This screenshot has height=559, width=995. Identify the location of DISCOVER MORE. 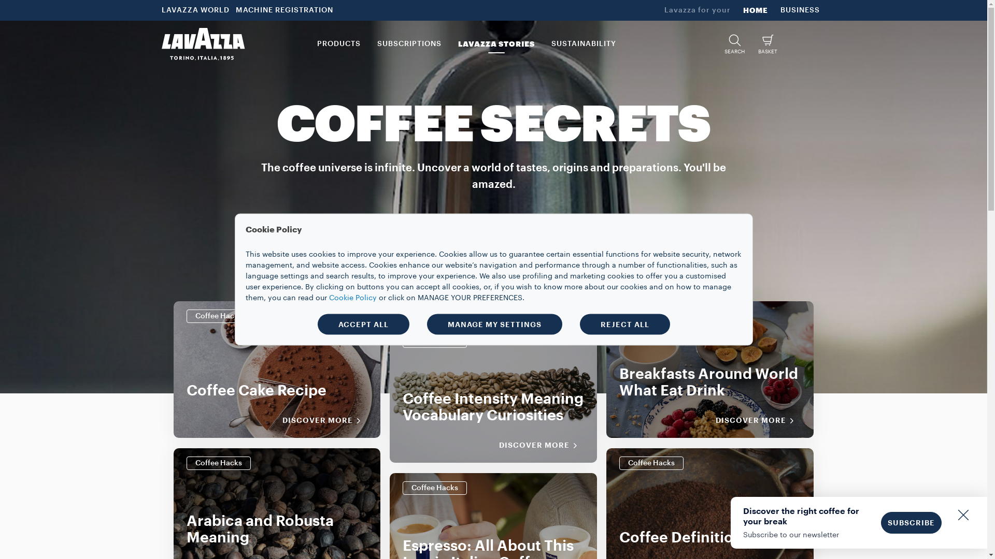
(542, 445).